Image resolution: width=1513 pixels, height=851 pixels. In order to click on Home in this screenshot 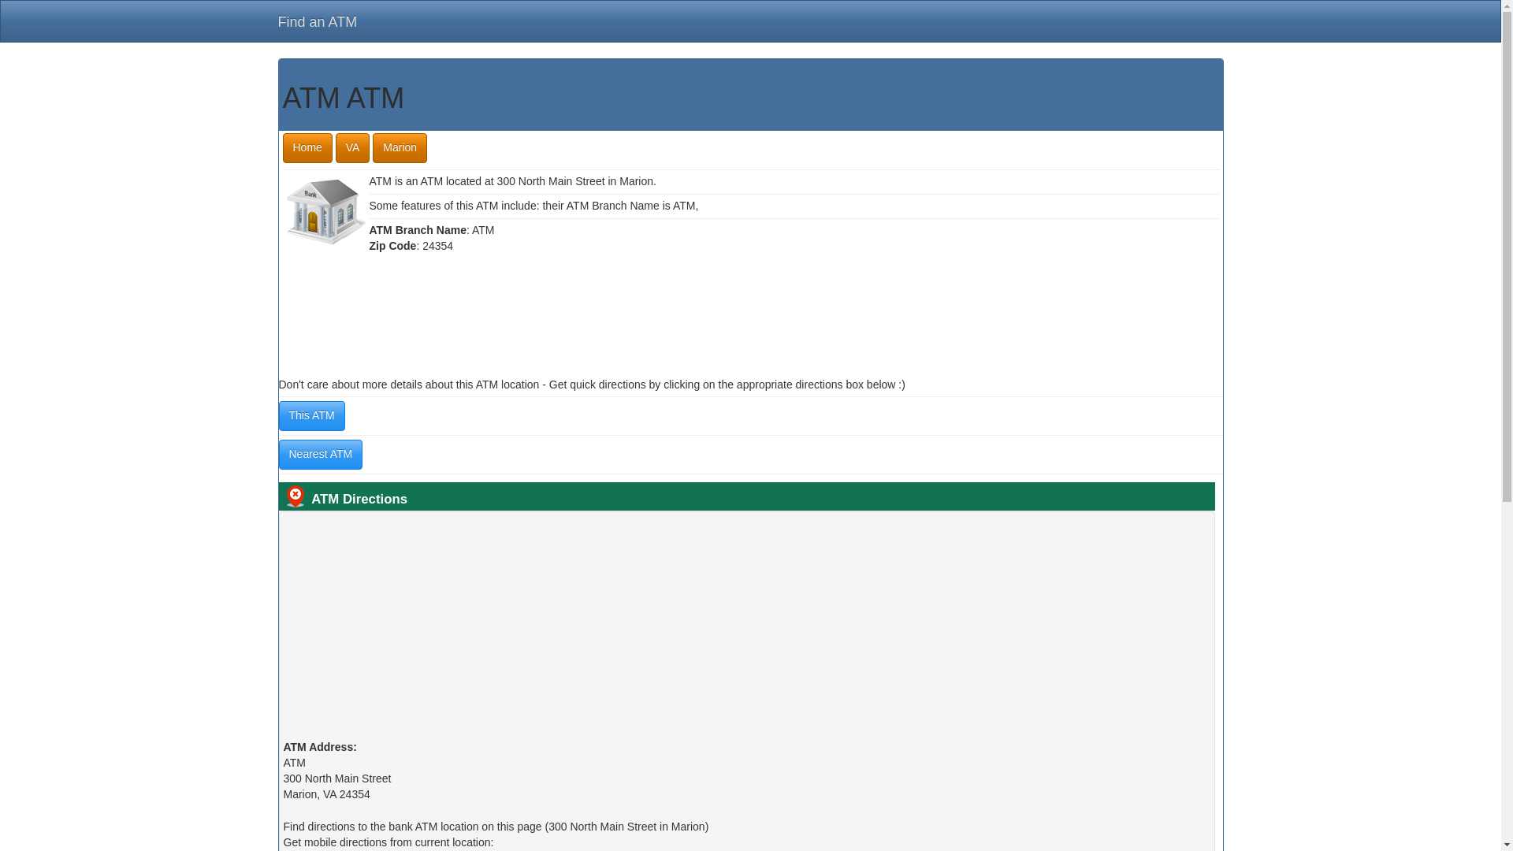, I will do `click(306, 148)`.